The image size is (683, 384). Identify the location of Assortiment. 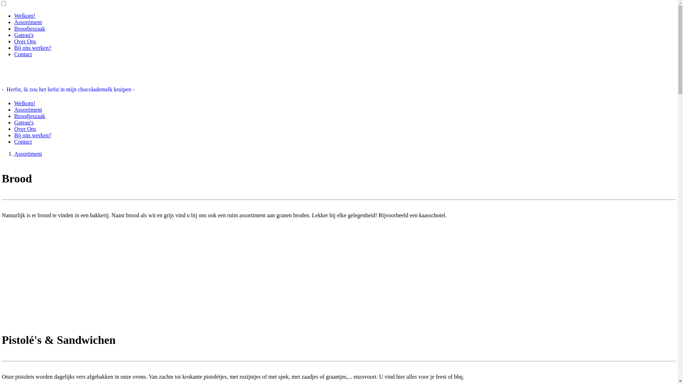
(28, 154).